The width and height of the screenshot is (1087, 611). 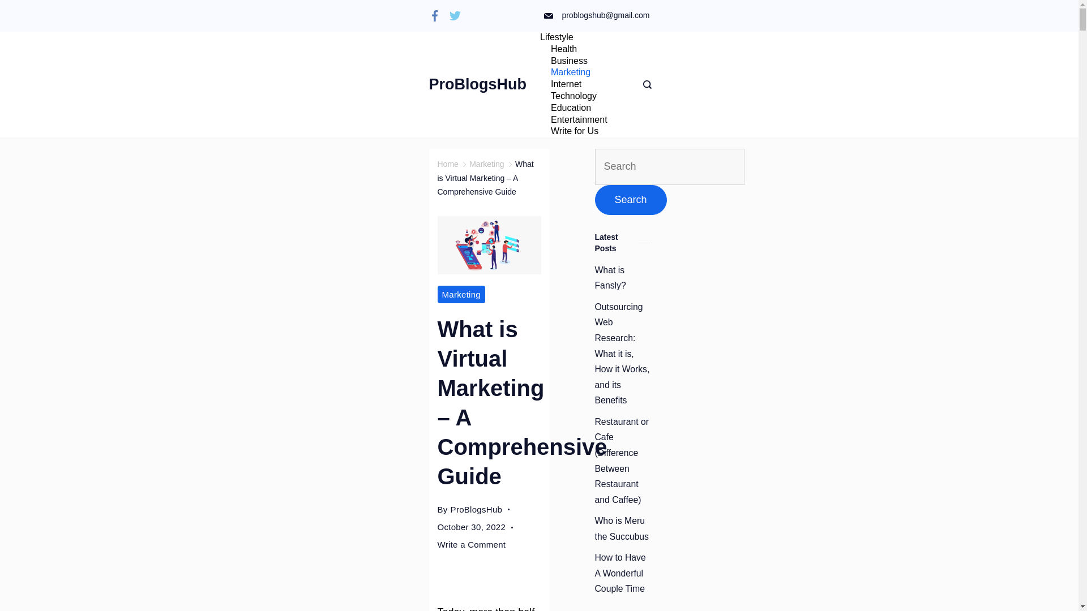 I want to click on Entertainment, so click(x=579, y=120).